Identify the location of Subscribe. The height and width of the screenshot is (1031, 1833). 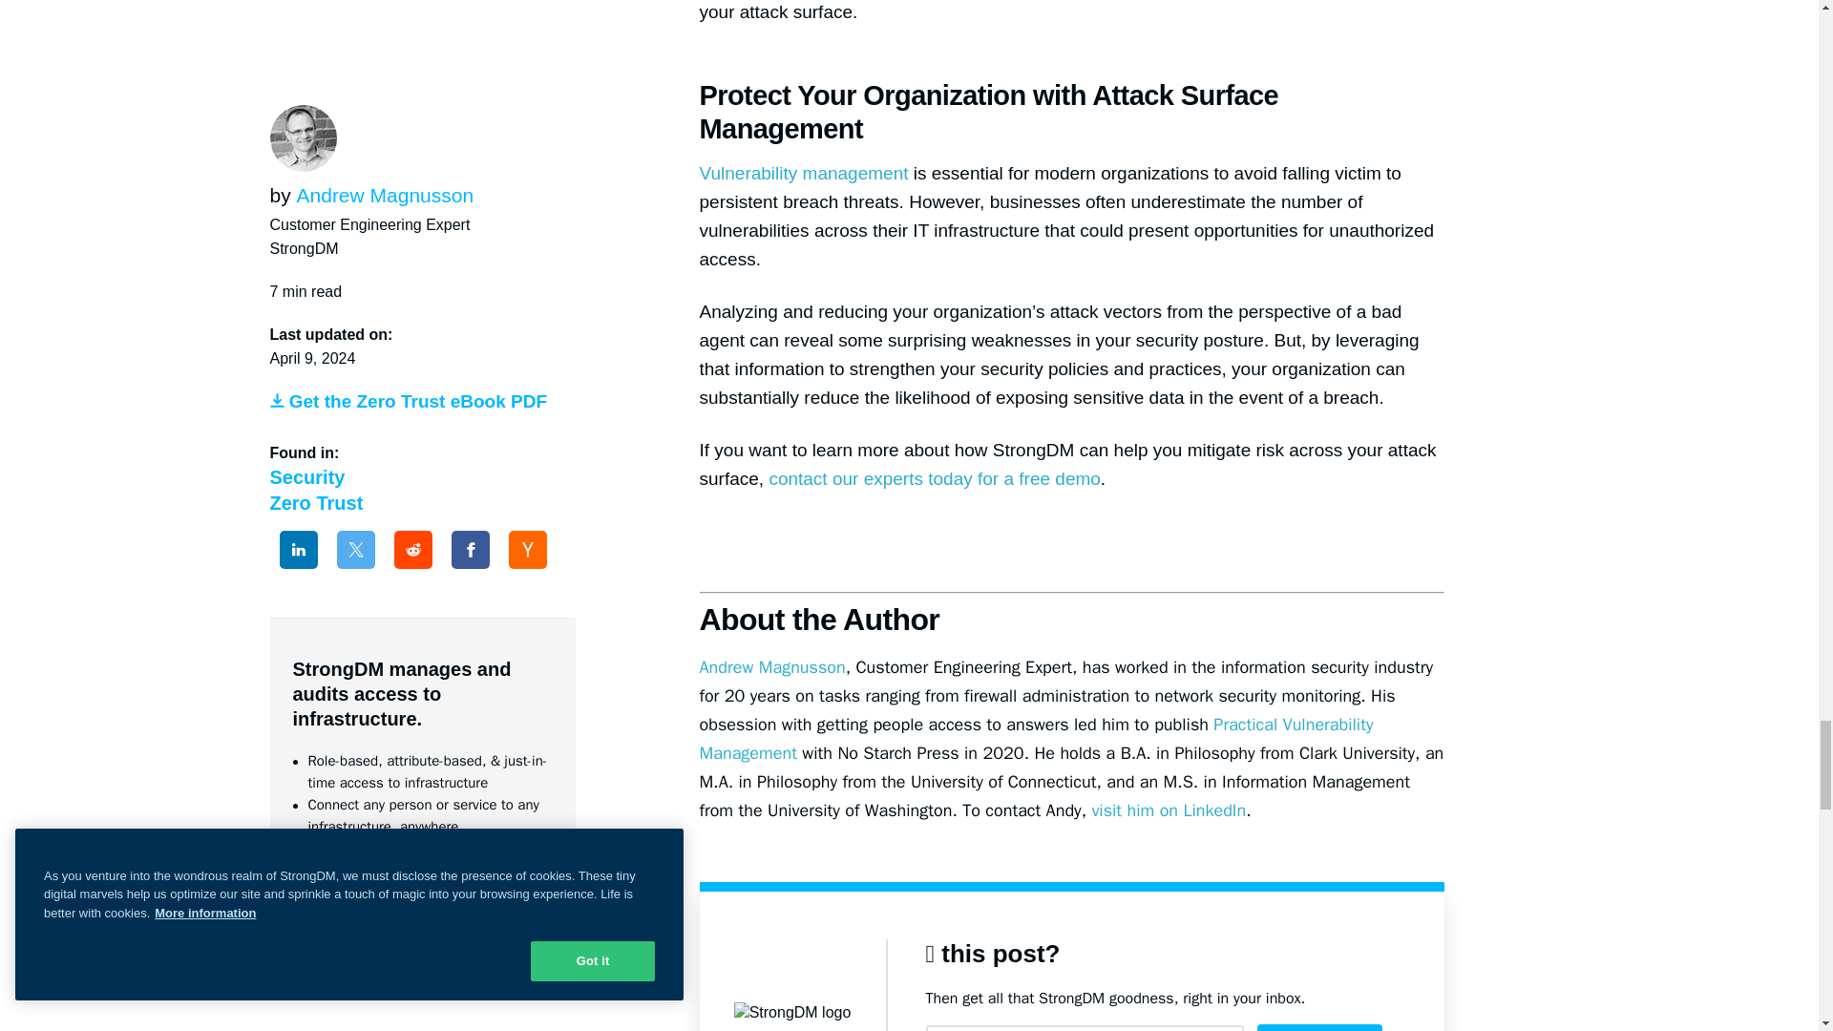
(1318, 1027).